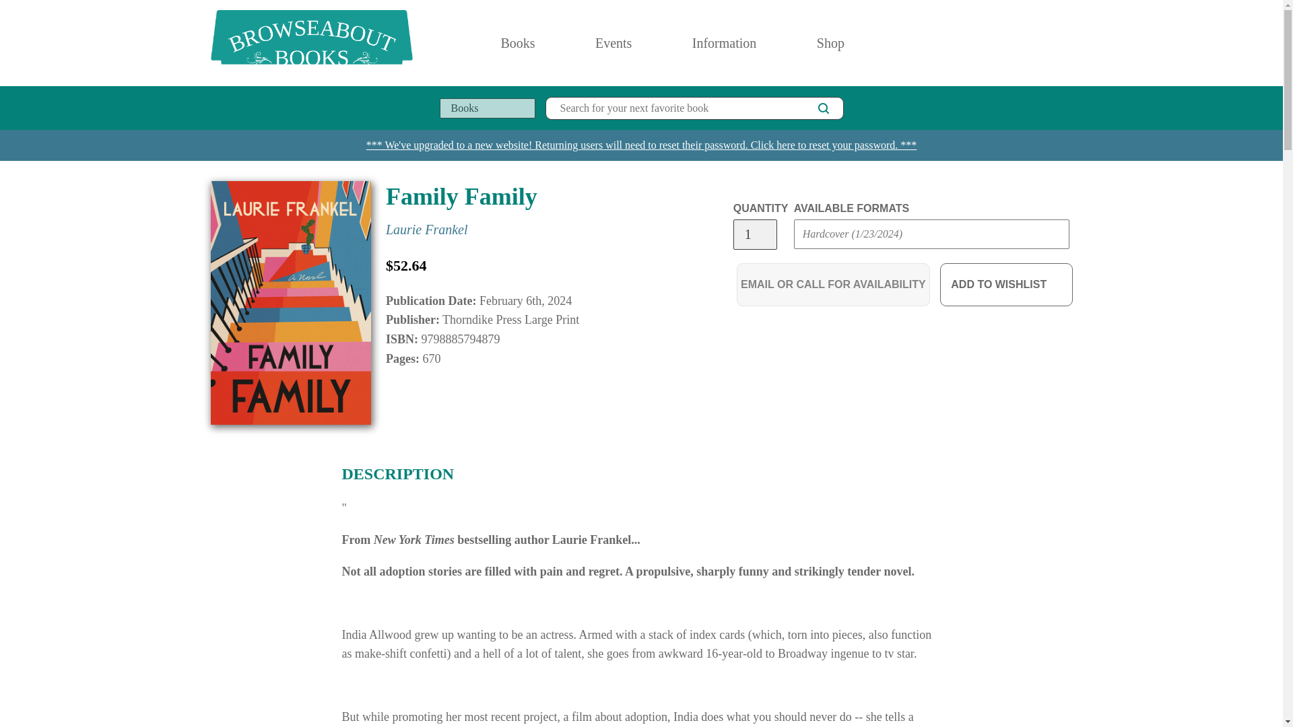 This screenshot has width=1293, height=727. What do you see at coordinates (819, 261) in the screenshot?
I see `Submit` at bounding box center [819, 261].